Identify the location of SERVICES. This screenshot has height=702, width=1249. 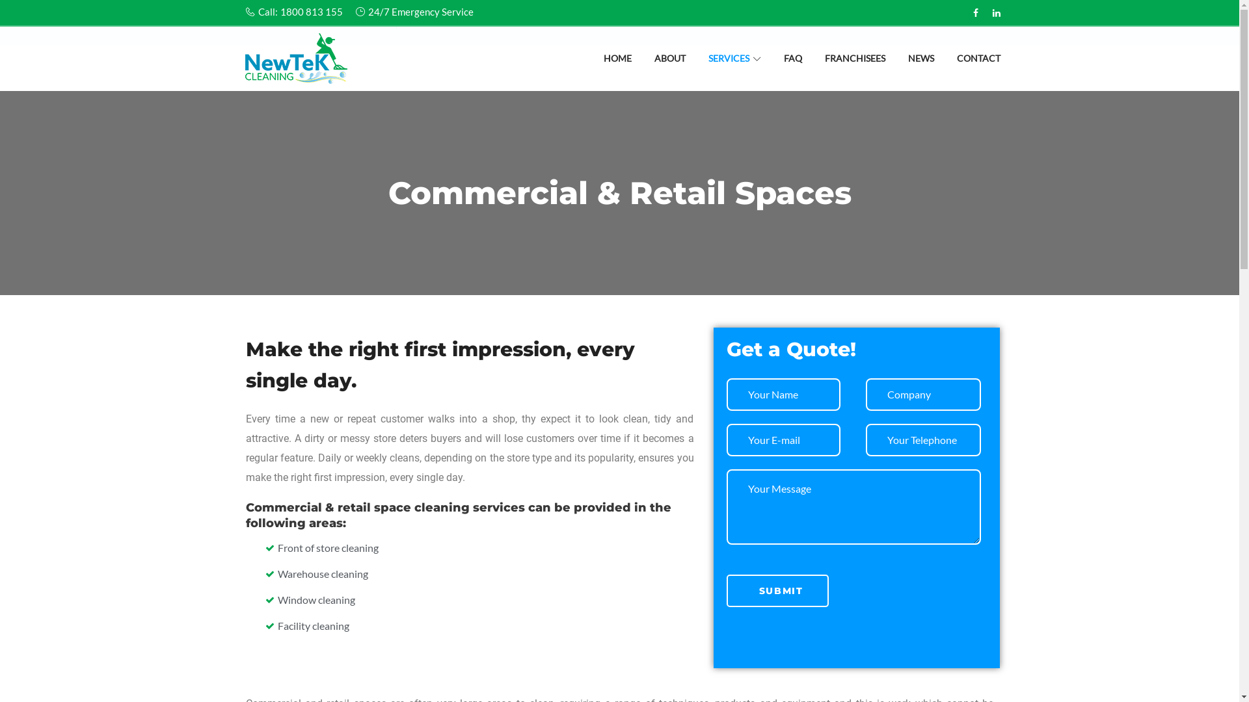
(734, 66).